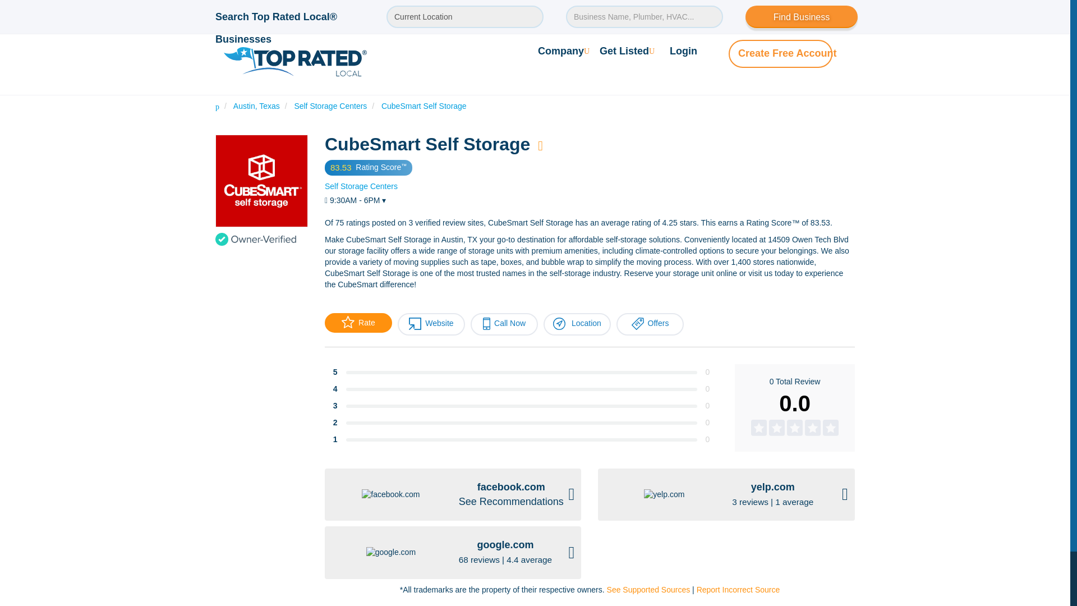 The height and width of the screenshot is (606, 1077). What do you see at coordinates (627, 50) in the screenshot?
I see `Get Listed` at bounding box center [627, 50].